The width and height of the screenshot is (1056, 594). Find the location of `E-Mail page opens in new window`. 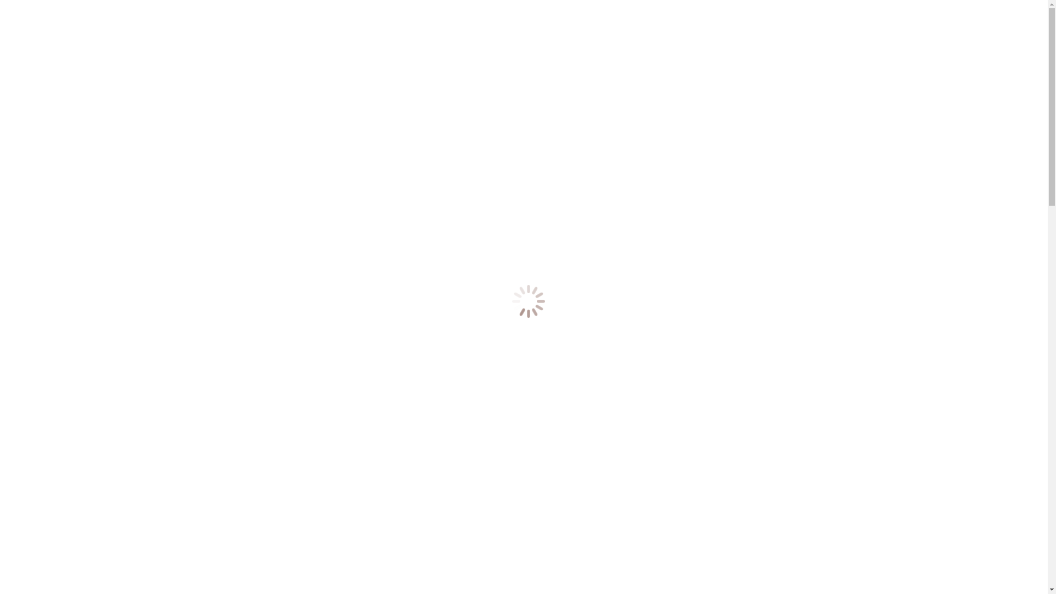

E-Mail page opens in new window is located at coordinates (461, 279).